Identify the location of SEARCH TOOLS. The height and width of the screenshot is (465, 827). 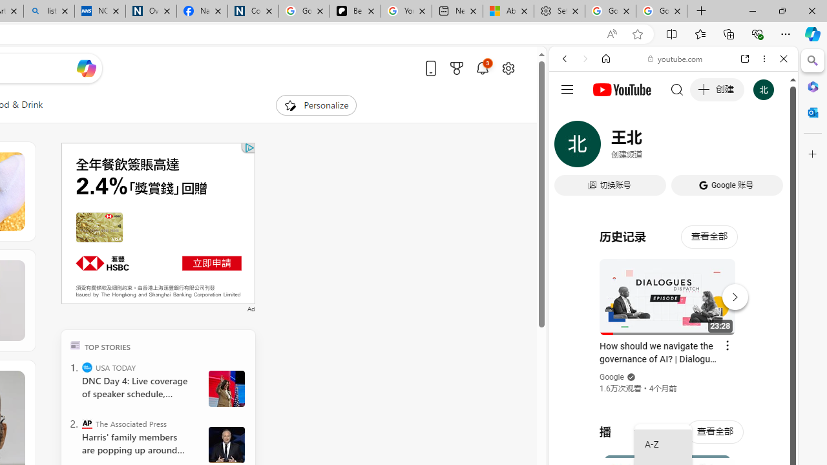
(706, 147).